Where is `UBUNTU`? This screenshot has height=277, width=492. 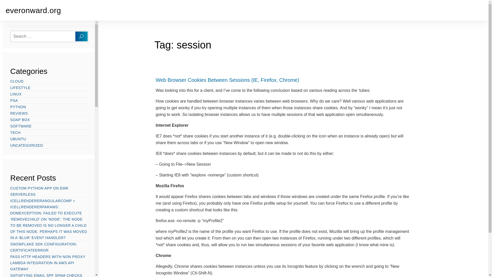 UBUNTU is located at coordinates (18, 139).